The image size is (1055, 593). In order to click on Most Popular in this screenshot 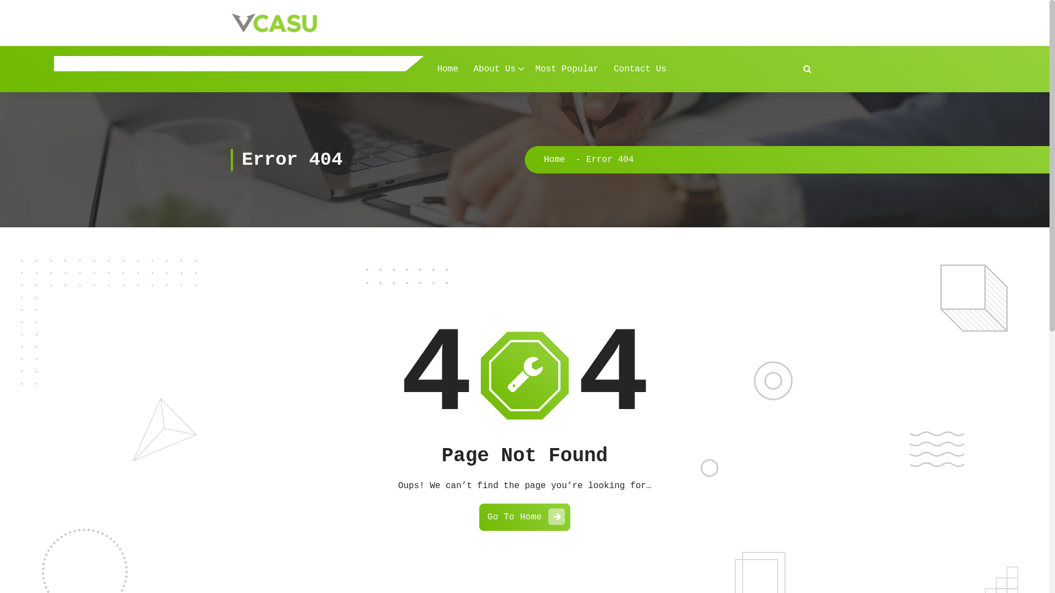, I will do `click(567, 69)`.